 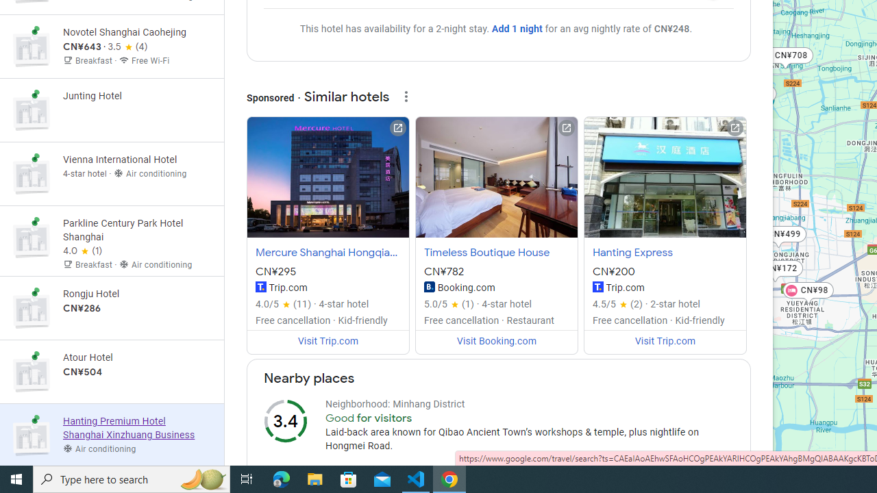 I want to click on 4.5 out of 5 stars from 2 reviews, so click(x=618, y=304).